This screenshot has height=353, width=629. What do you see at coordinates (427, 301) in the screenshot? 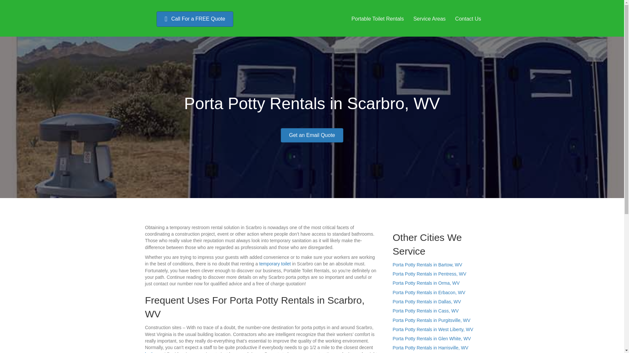
I see `Porta Potty Rentals in Dallas, WV` at bounding box center [427, 301].